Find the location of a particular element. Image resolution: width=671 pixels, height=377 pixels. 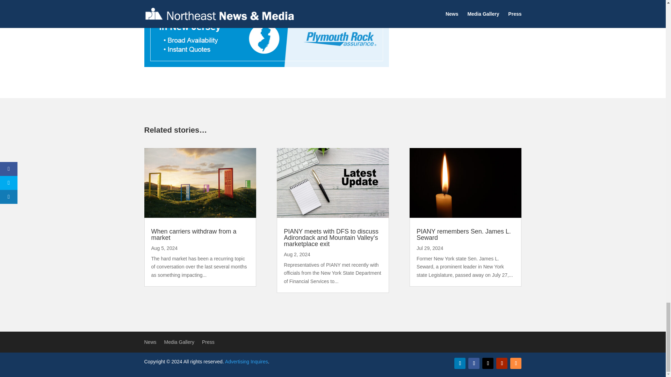

News is located at coordinates (150, 343).